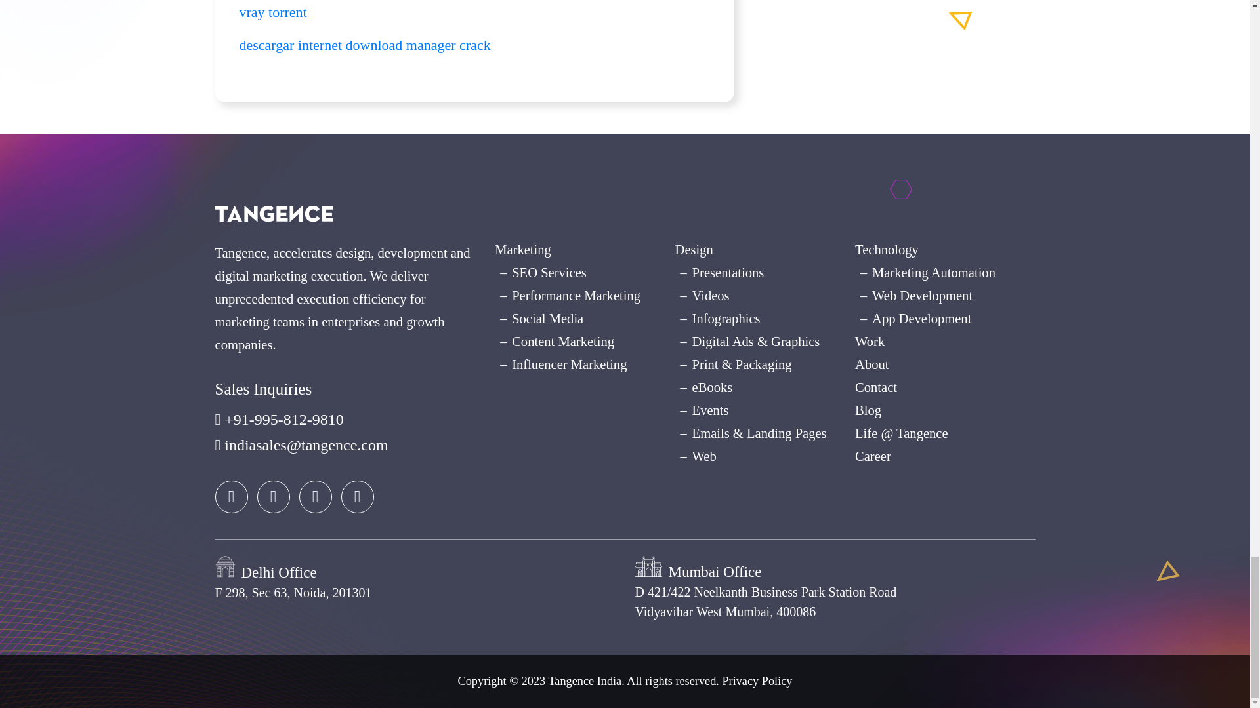 This screenshot has width=1260, height=708. Describe the element at coordinates (921, 319) in the screenshot. I see `App Development` at that location.